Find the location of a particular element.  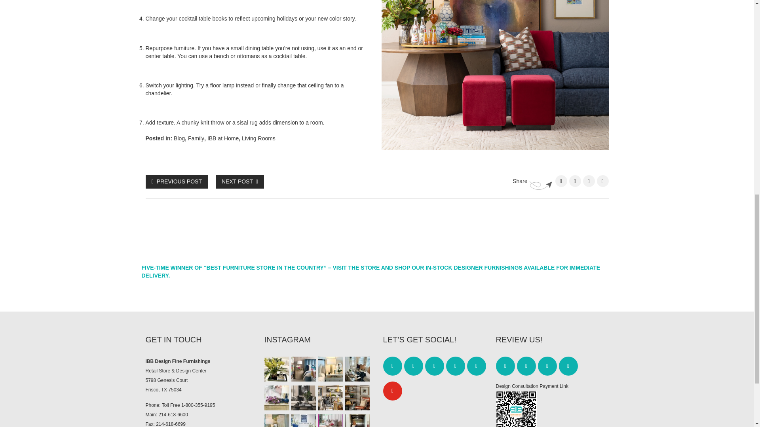

Pinterest is located at coordinates (588, 181).